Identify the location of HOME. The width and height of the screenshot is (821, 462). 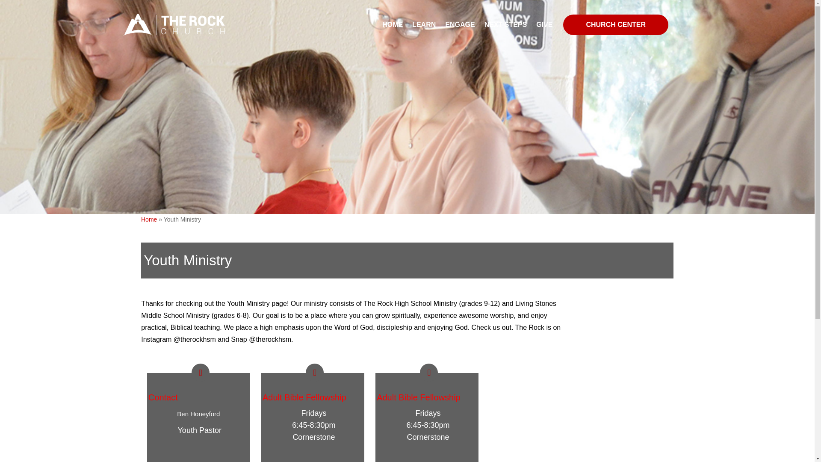
(393, 25).